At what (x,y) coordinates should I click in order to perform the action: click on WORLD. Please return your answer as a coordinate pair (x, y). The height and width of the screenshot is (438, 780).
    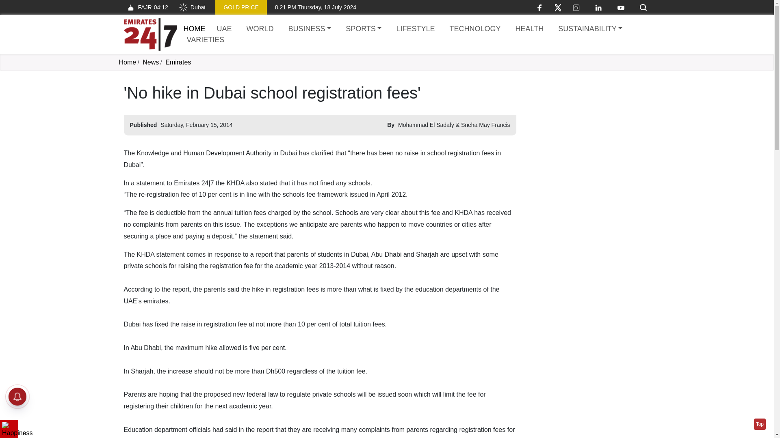
    Looking at the image, I should click on (260, 29).